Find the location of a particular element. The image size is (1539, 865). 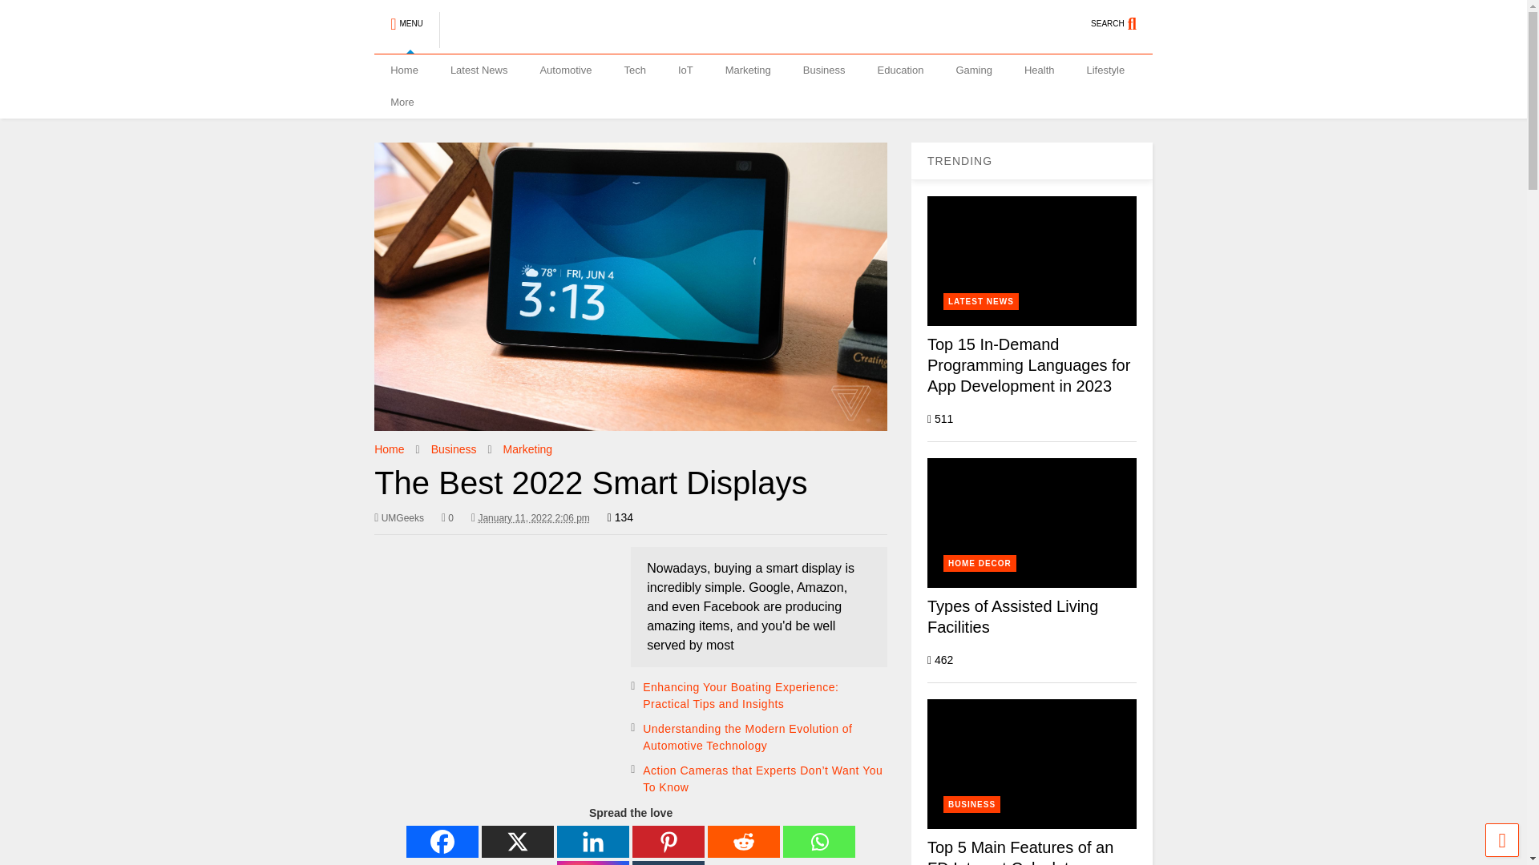

UMGeeks is located at coordinates (535, 40).